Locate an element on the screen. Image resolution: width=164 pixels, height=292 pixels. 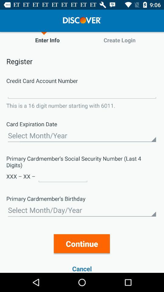
scroll until continue is located at coordinates (82, 243).